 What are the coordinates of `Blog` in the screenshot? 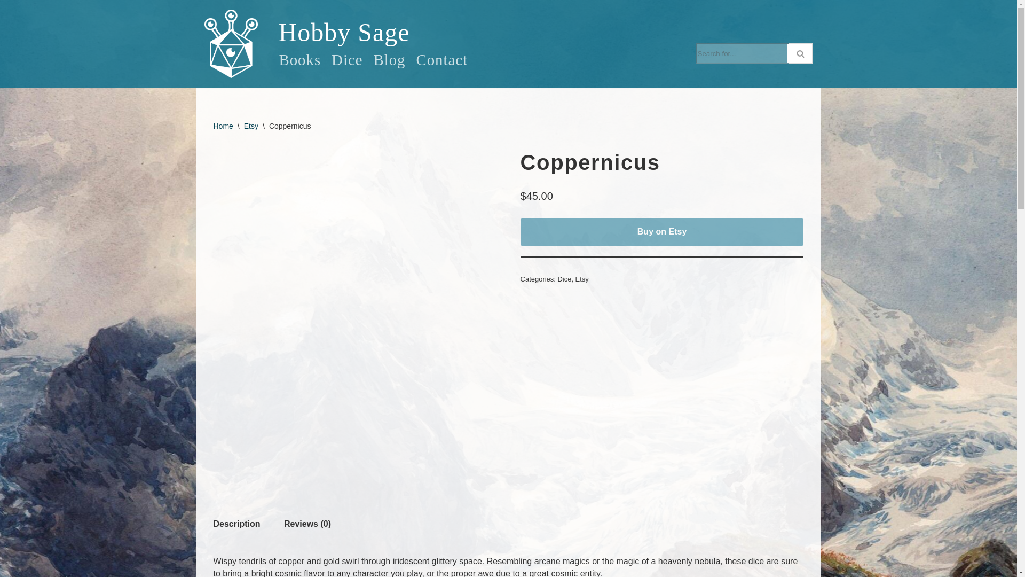 It's located at (389, 60).